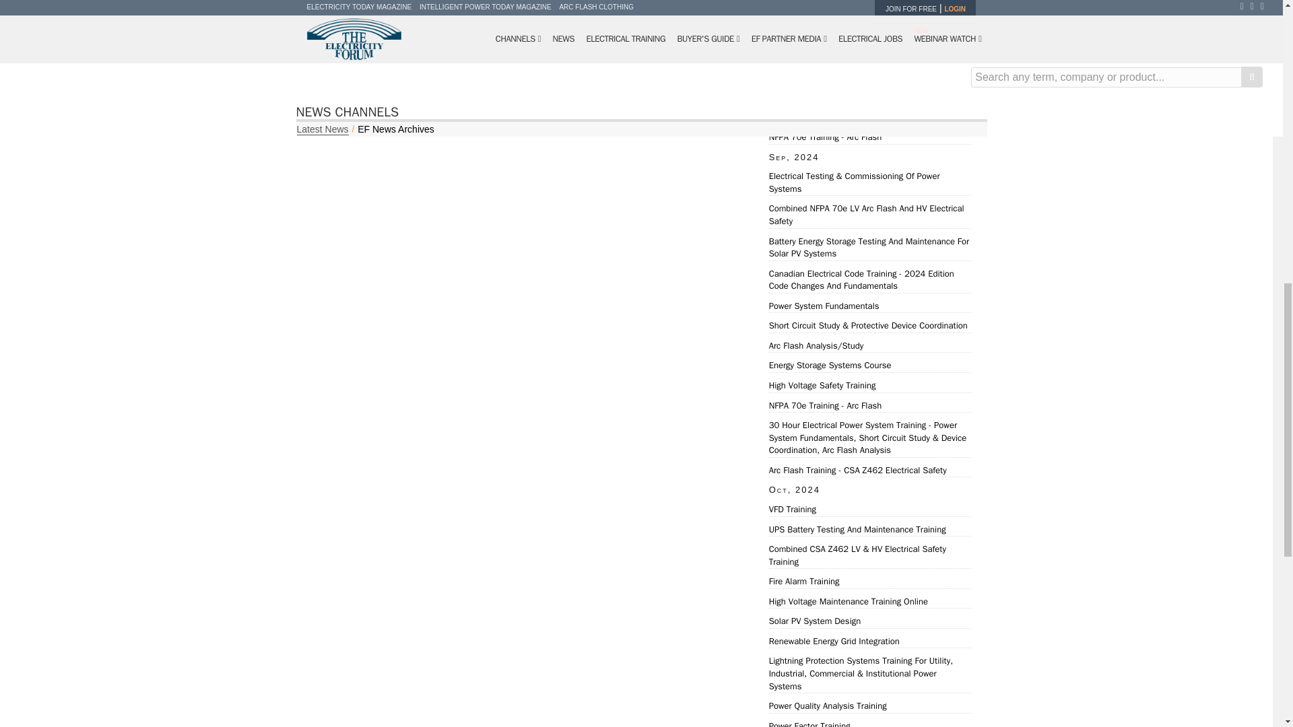  I want to click on On Twitter, so click(698, 65).